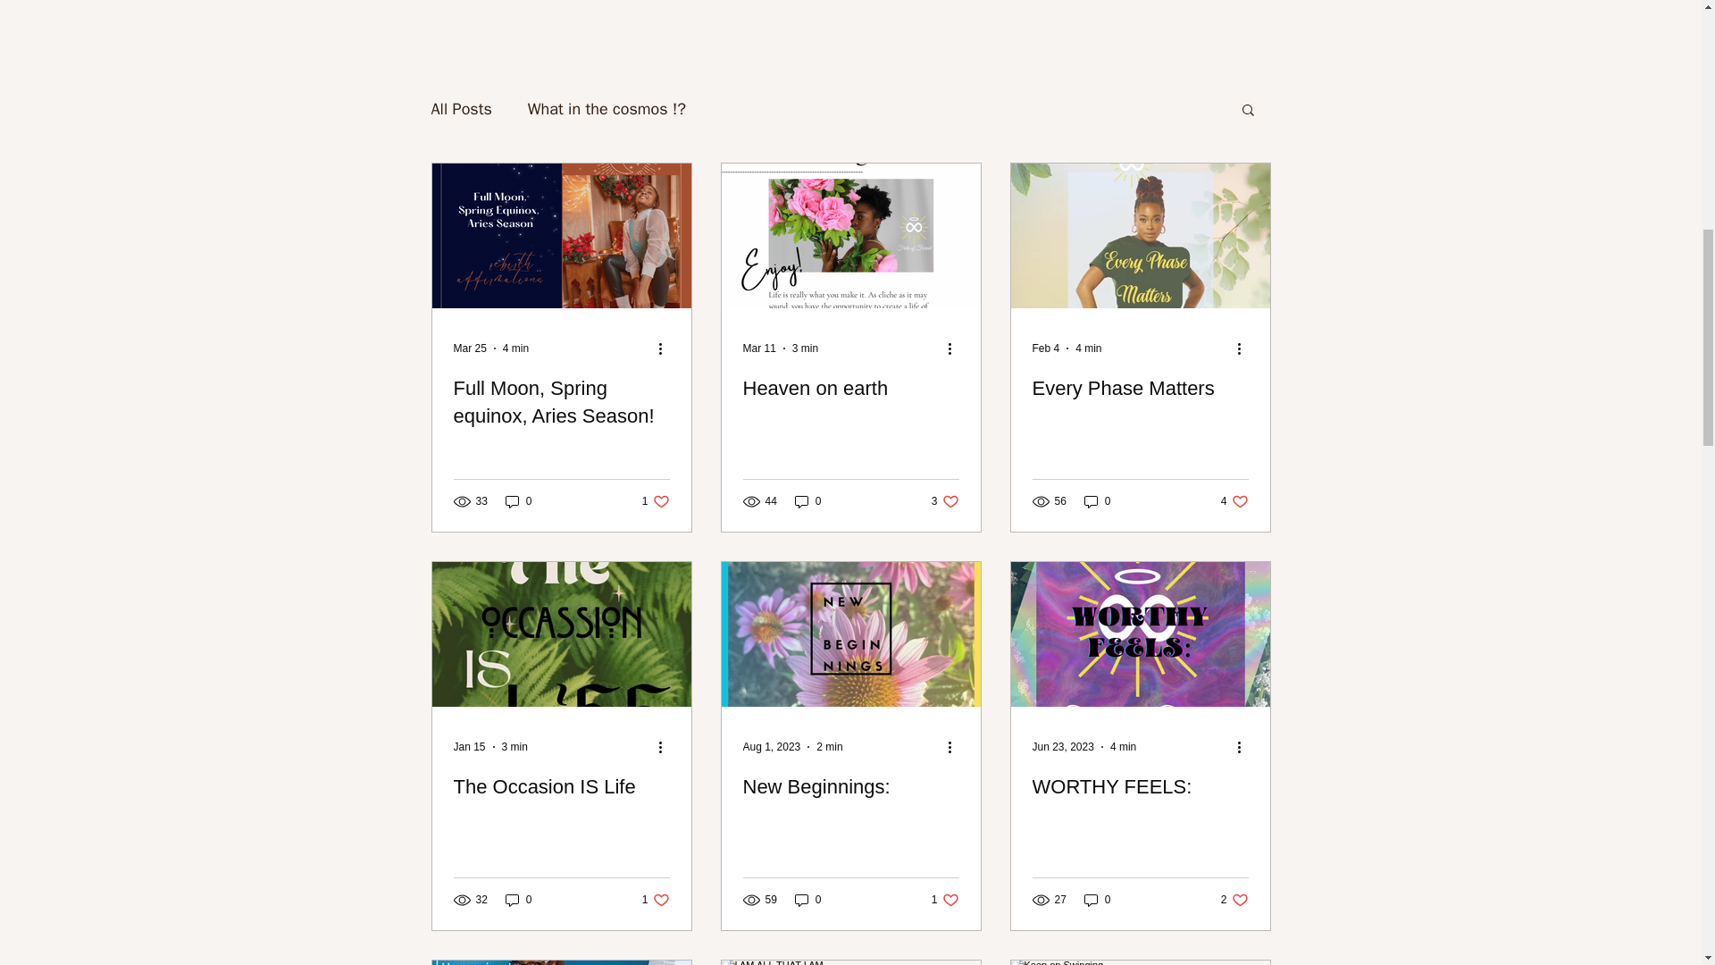 The image size is (1715, 965). Describe the element at coordinates (945, 900) in the screenshot. I see `Jun 23, 2023` at that location.